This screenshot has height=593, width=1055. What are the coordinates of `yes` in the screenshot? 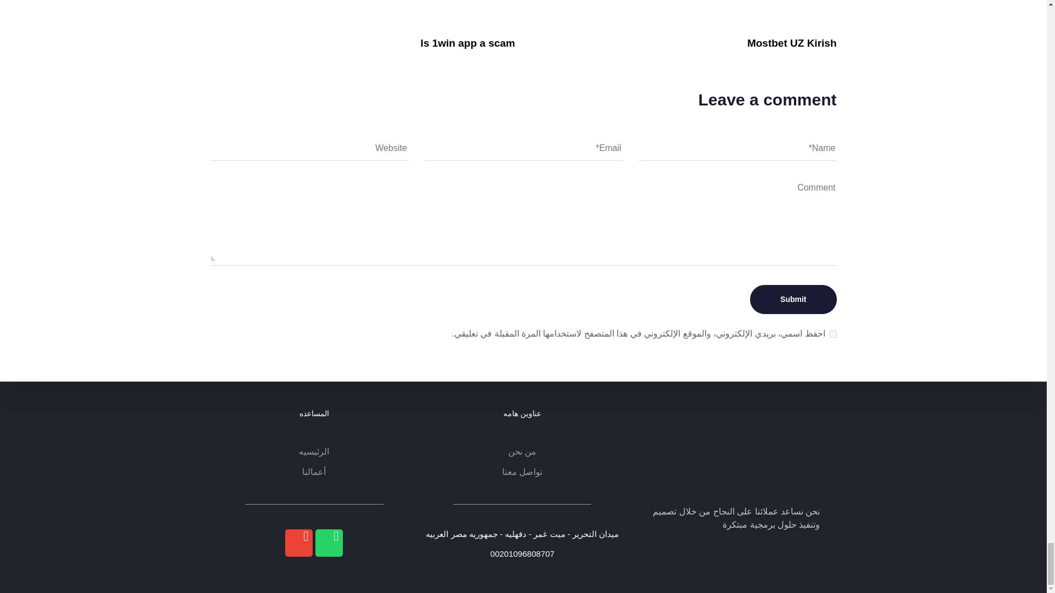 It's located at (833, 334).